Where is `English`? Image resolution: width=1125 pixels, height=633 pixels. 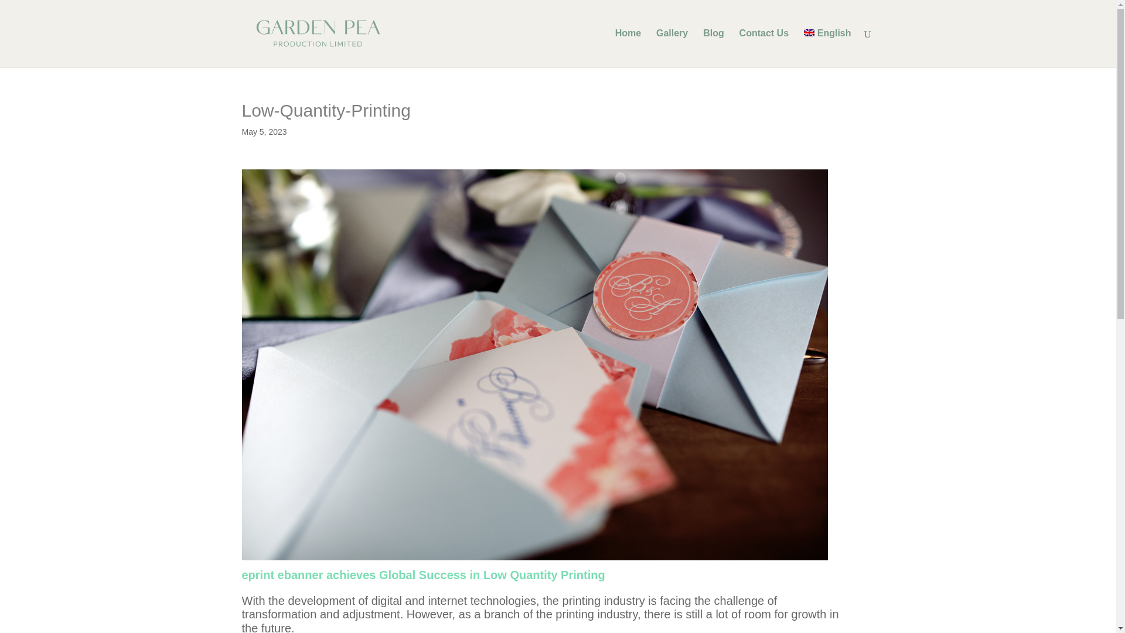
English is located at coordinates (827, 48).